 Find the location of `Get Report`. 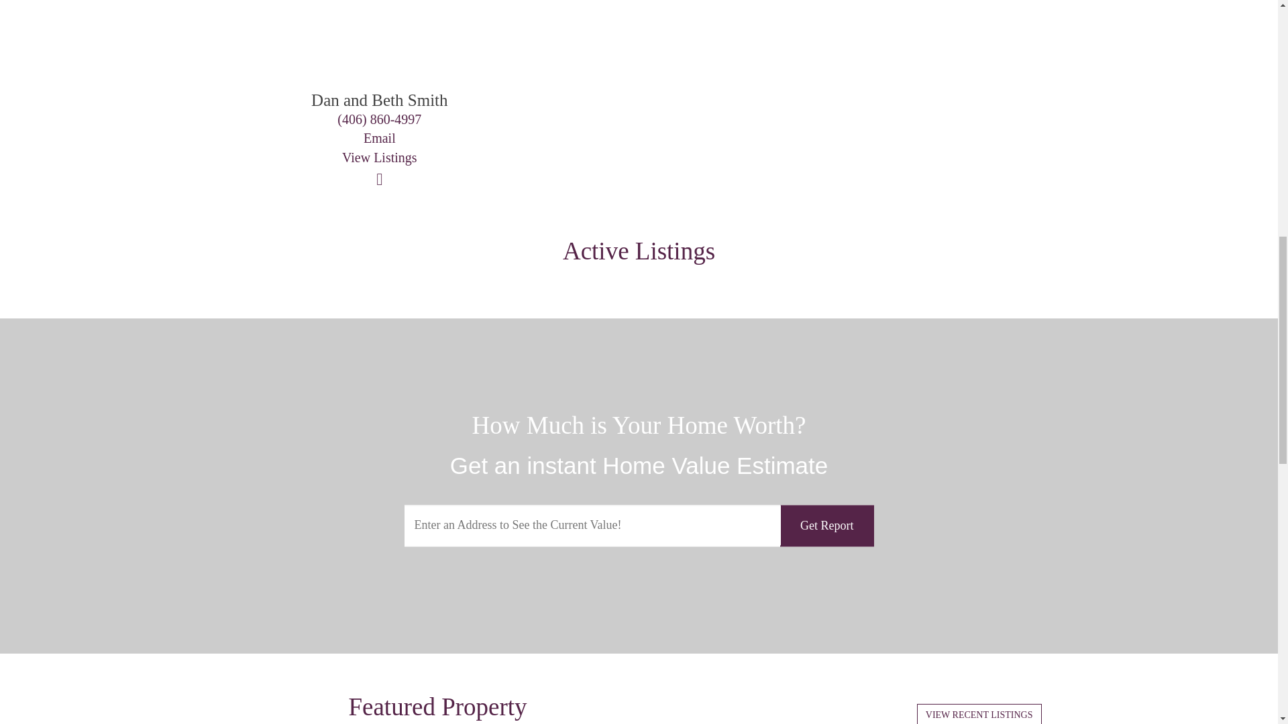

Get Report is located at coordinates (826, 526).